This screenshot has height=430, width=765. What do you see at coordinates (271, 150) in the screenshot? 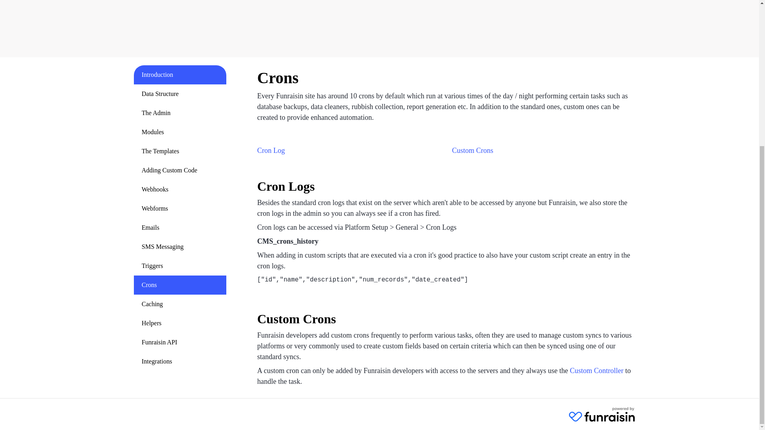
I see `Cron Log` at bounding box center [271, 150].